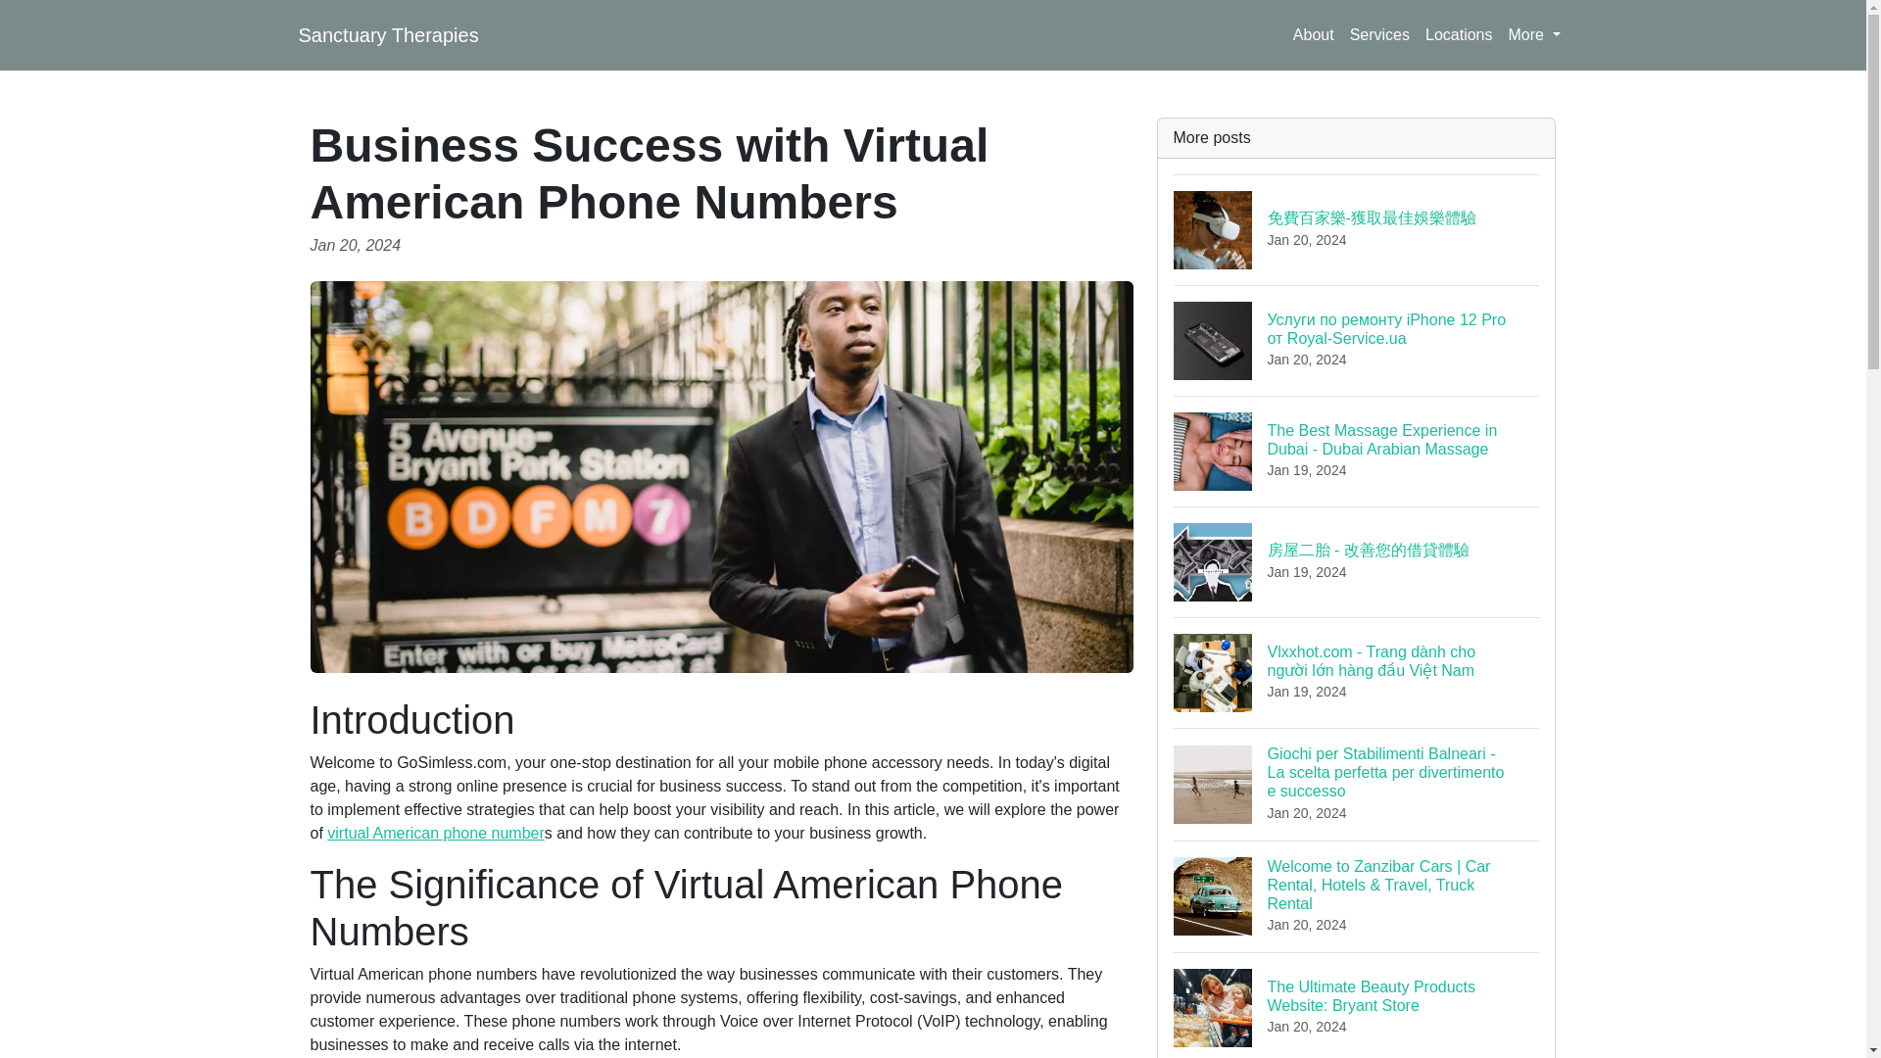 This screenshot has width=1881, height=1058. I want to click on More, so click(1534, 35).